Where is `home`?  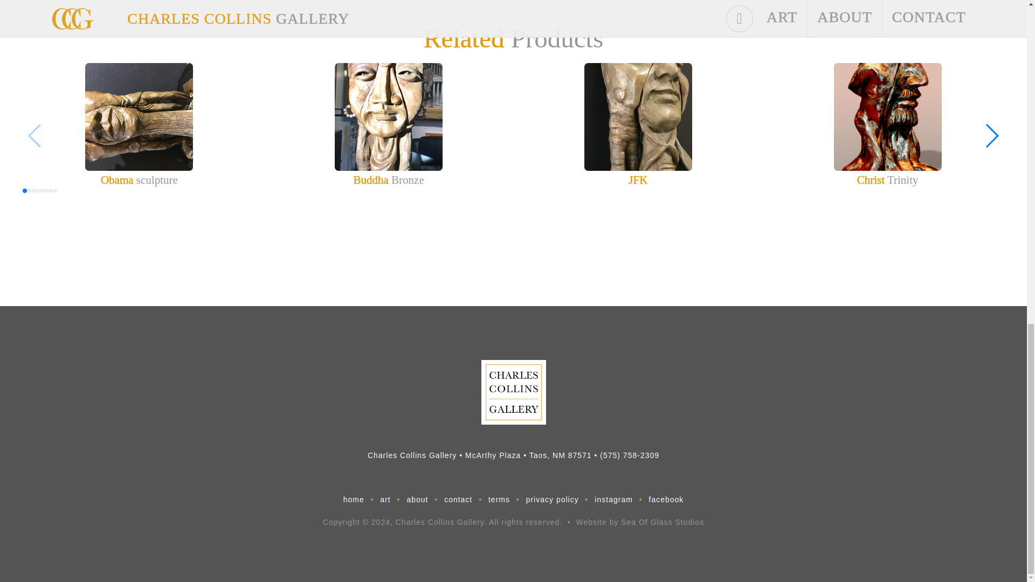 home is located at coordinates (354, 500).